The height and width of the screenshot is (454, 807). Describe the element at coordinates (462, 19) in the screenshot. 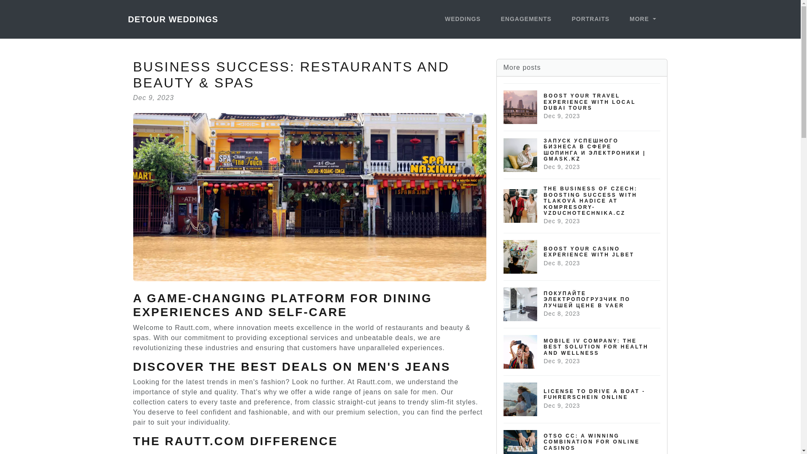

I see `ENGAGEMENTS` at that location.